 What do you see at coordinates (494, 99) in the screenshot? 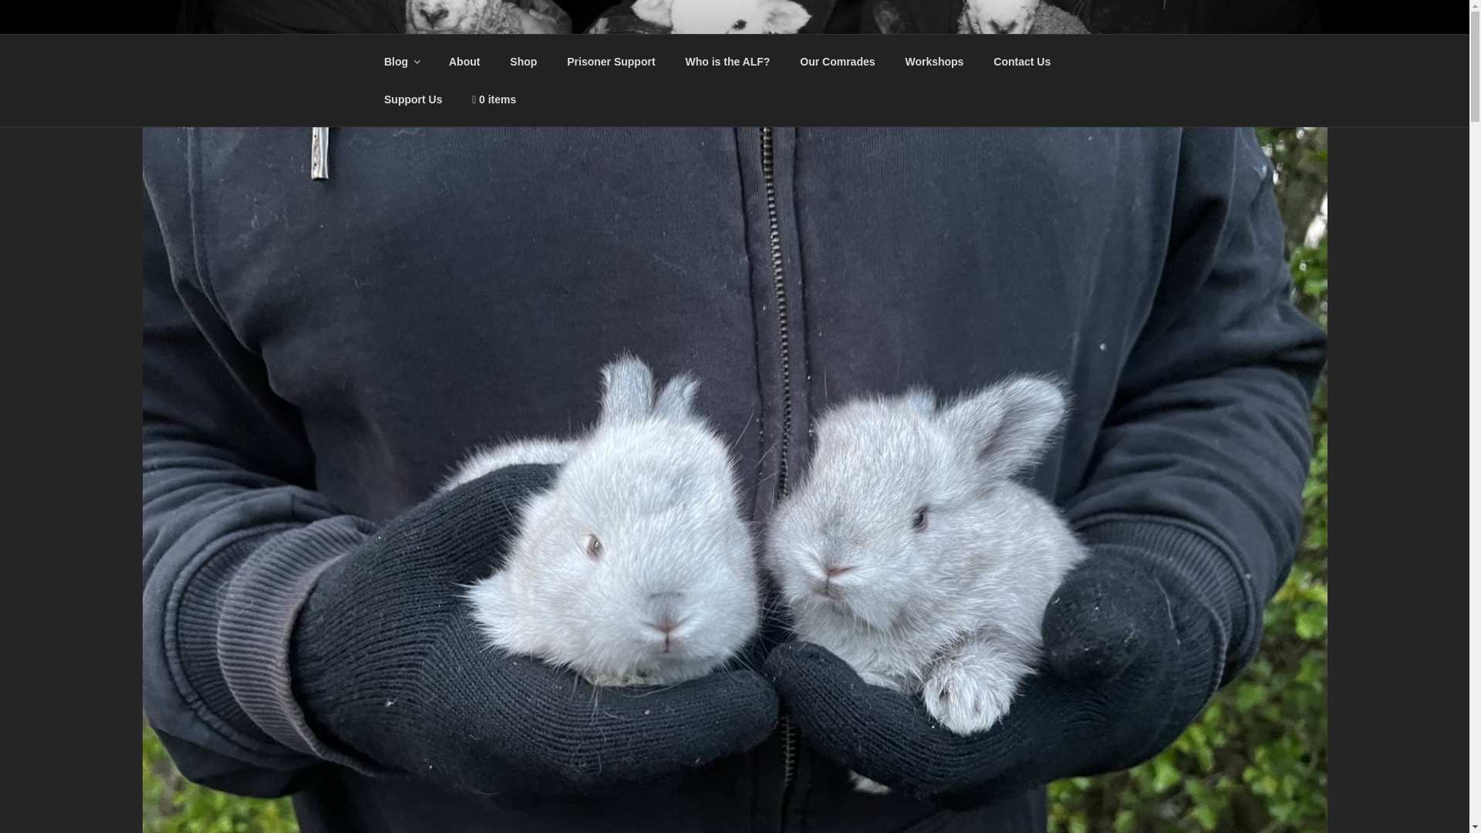
I see `Start shopping` at bounding box center [494, 99].